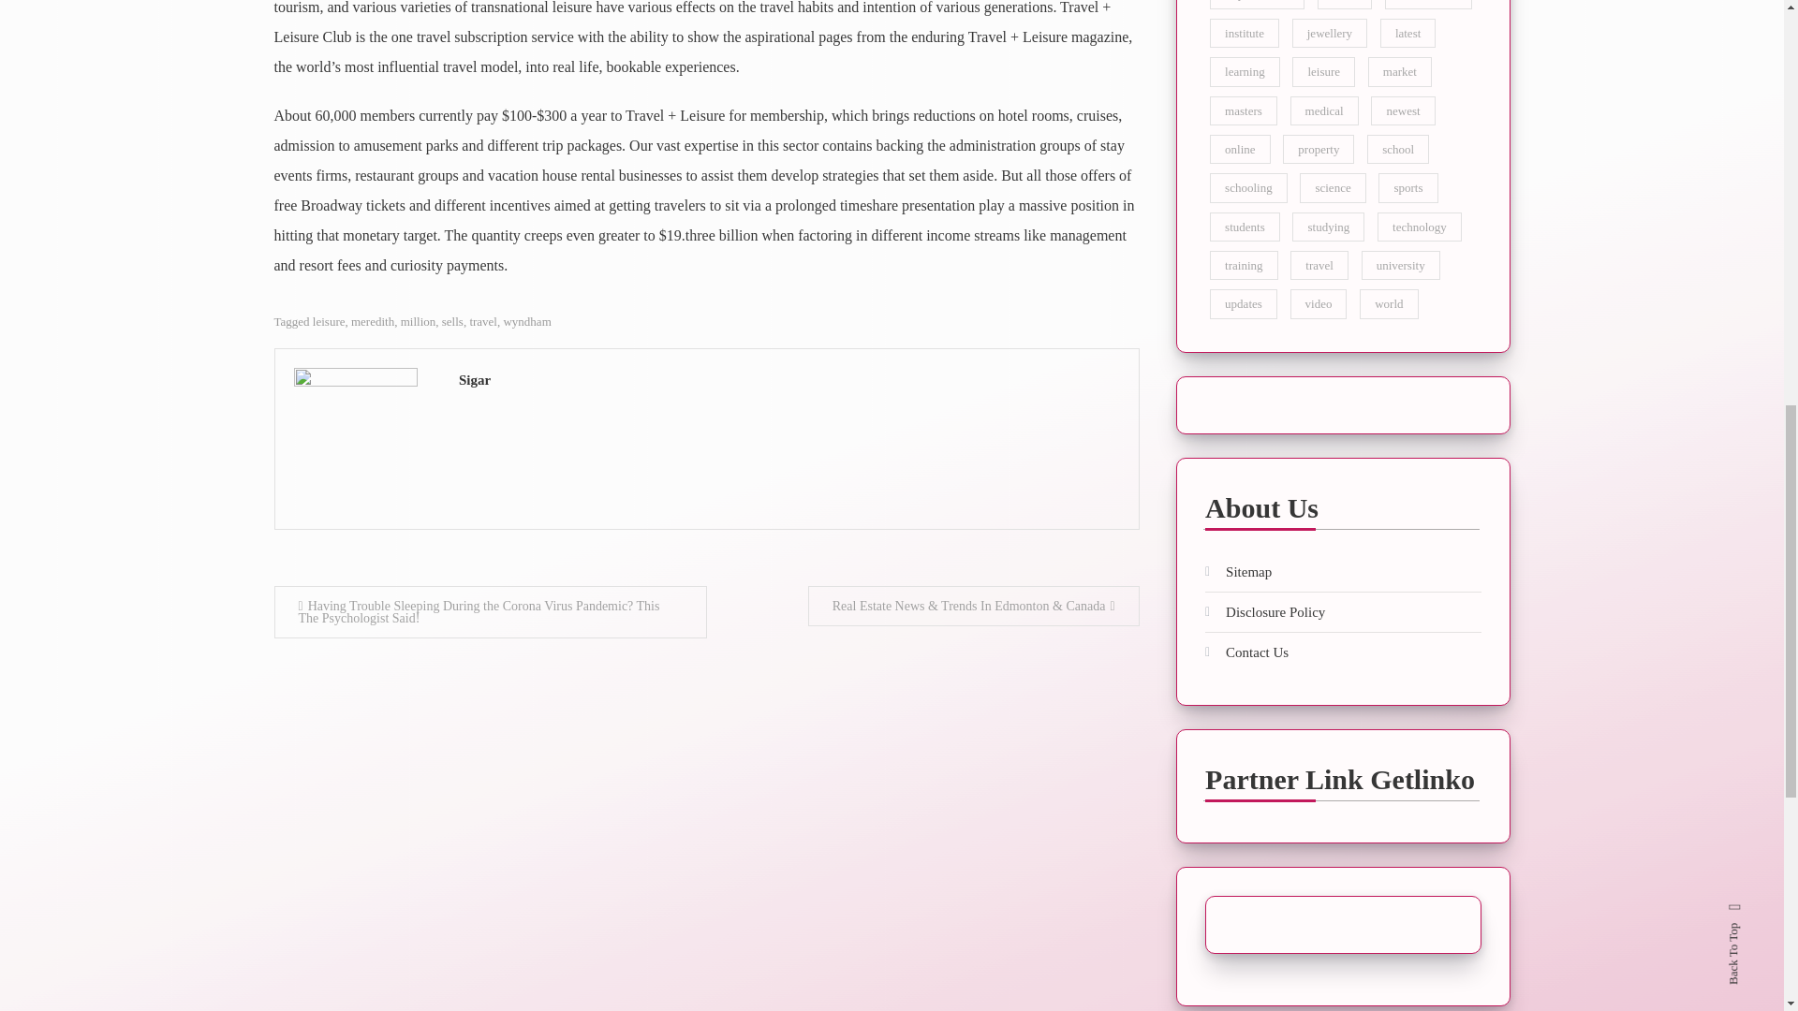 Image resolution: width=1798 pixels, height=1011 pixels. I want to click on wyndham, so click(526, 321).